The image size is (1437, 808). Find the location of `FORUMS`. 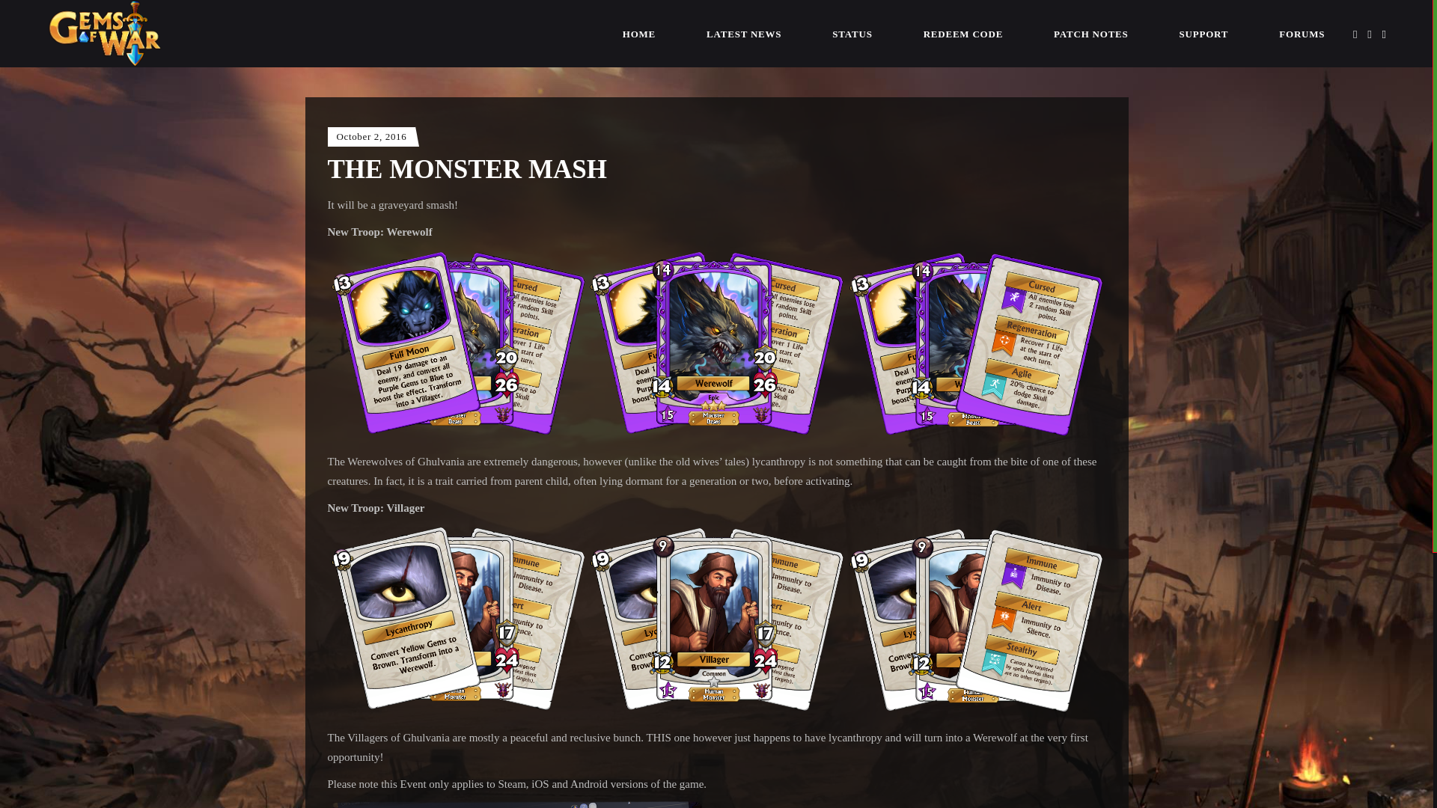

FORUMS is located at coordinates (1302, 33).